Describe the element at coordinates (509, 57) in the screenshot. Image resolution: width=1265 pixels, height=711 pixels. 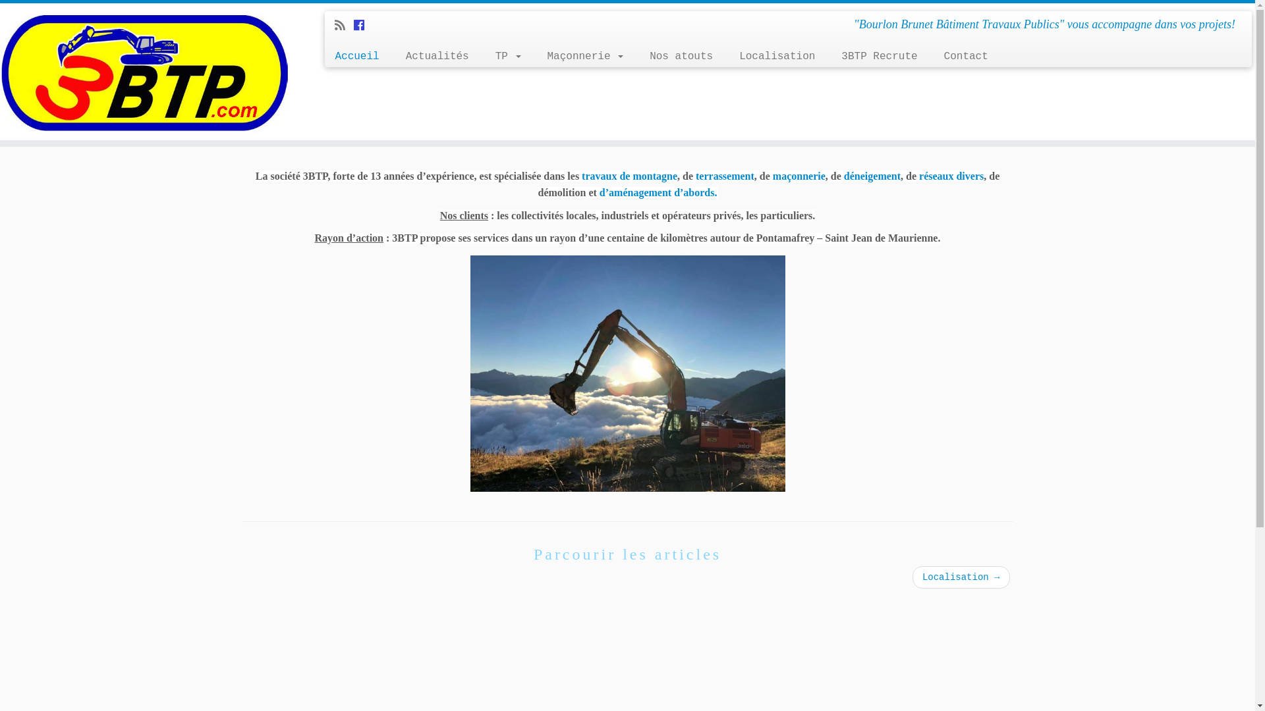
I see `TP` at that location.